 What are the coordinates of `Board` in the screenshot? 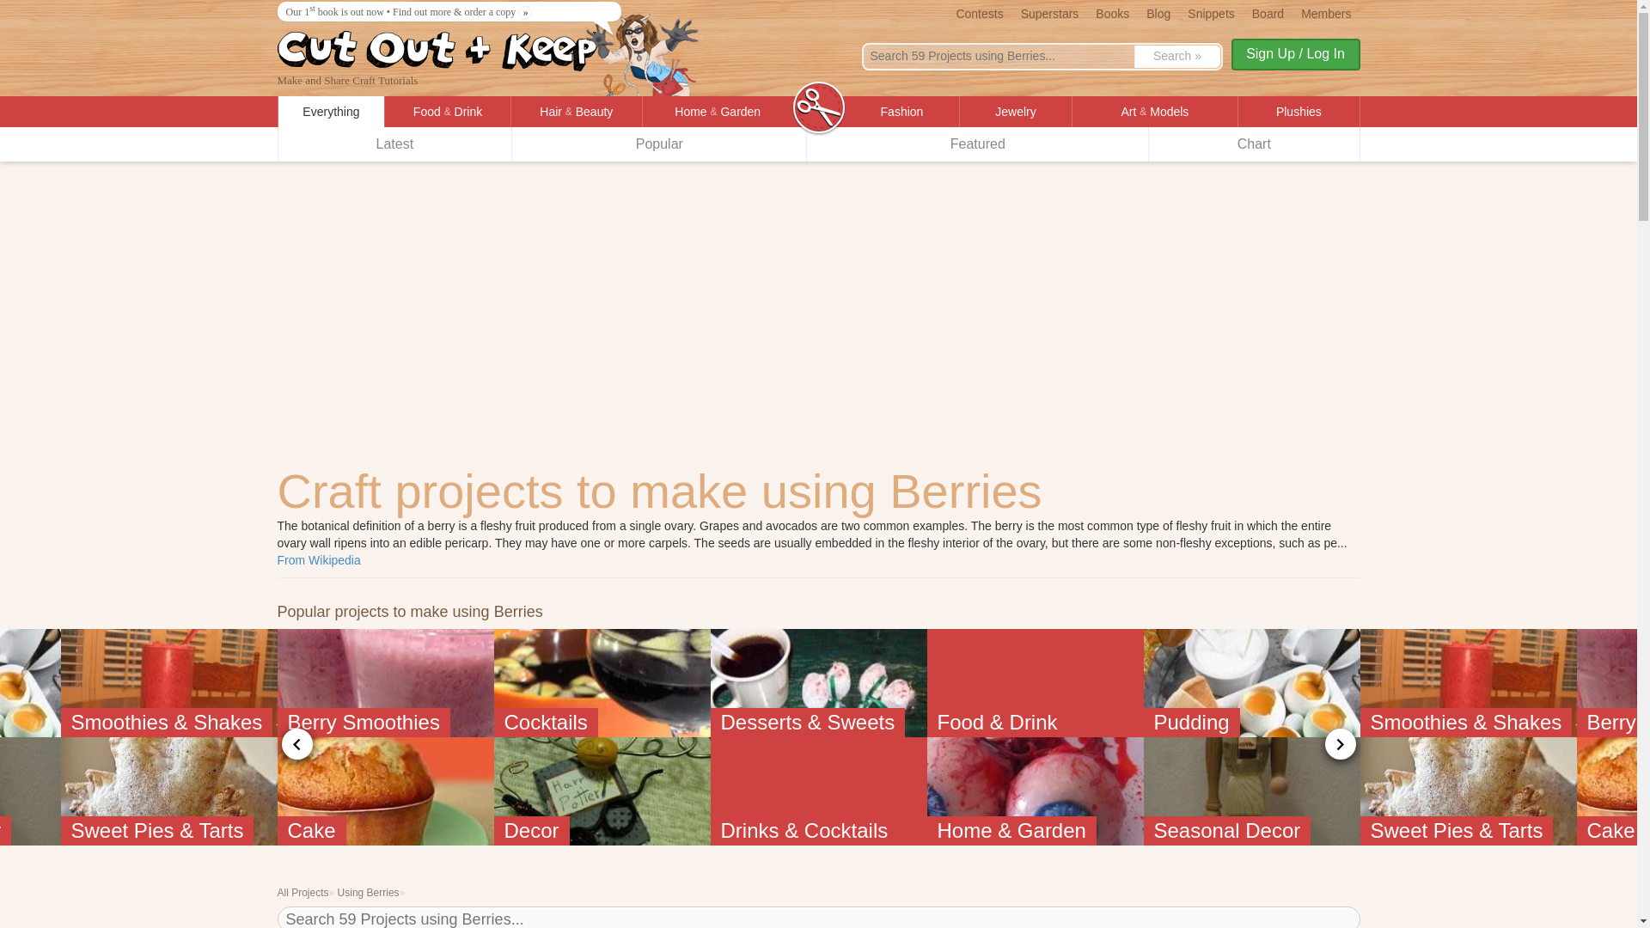 It's located at (1268, 12).